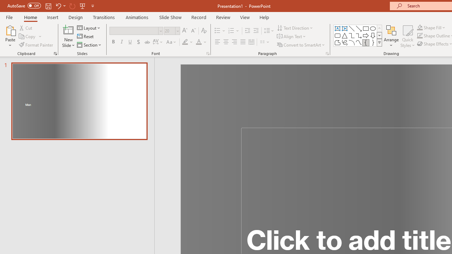  What do you see at coordinates (301, 44) in the screenshot?
I see `Convert to SmartArt` at bounding box center [301, 44].